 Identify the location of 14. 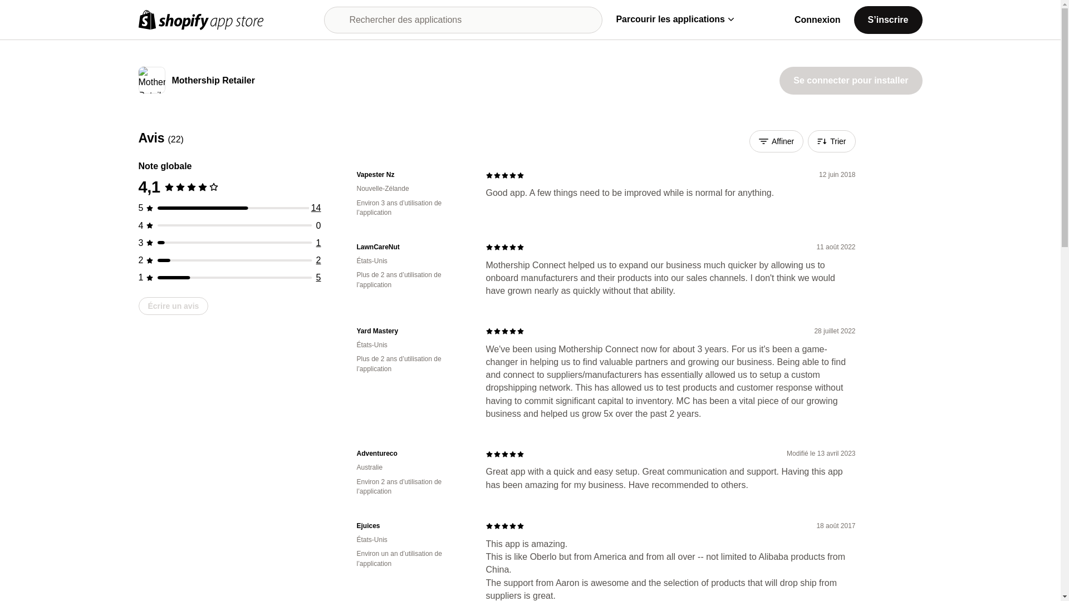
(316, 208).